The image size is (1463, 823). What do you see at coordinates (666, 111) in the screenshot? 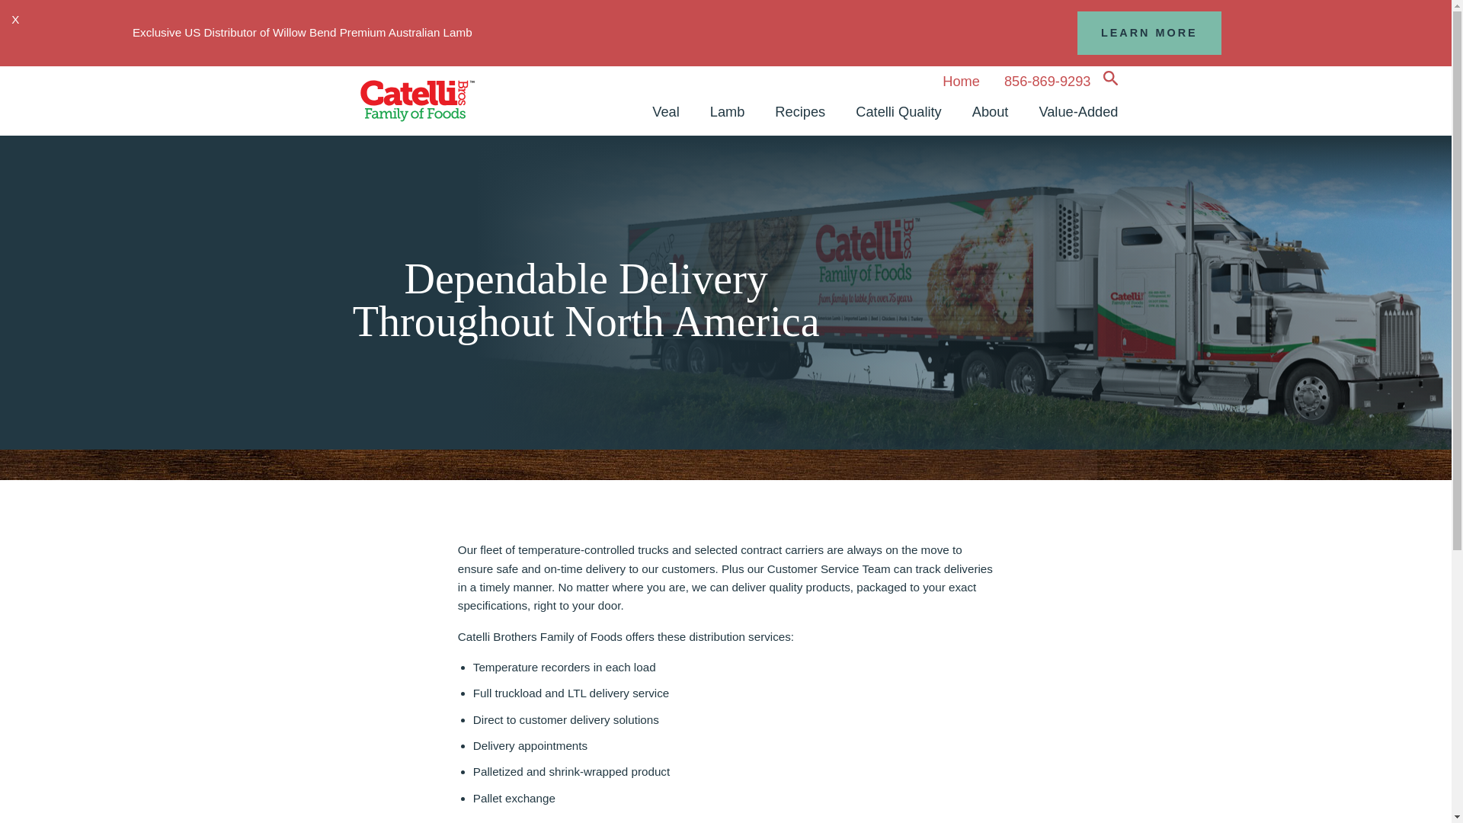
I see `Veal` at bounding box center [666, 111].